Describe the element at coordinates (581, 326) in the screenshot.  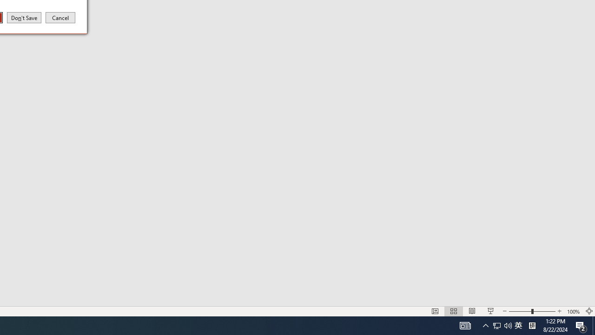
I see `Action Center, 2 new notifications` at that location.